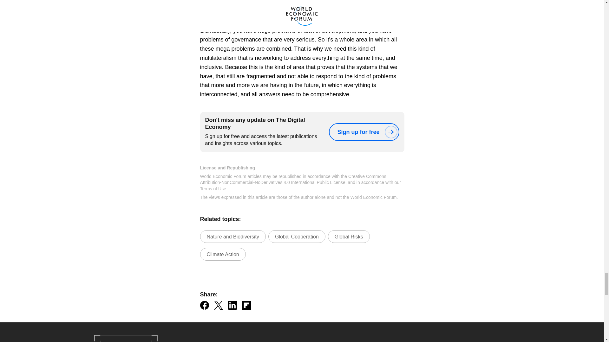  Describe the element at coordinates (222, 254) in the screenshot. I see `Climate Action` at that location.